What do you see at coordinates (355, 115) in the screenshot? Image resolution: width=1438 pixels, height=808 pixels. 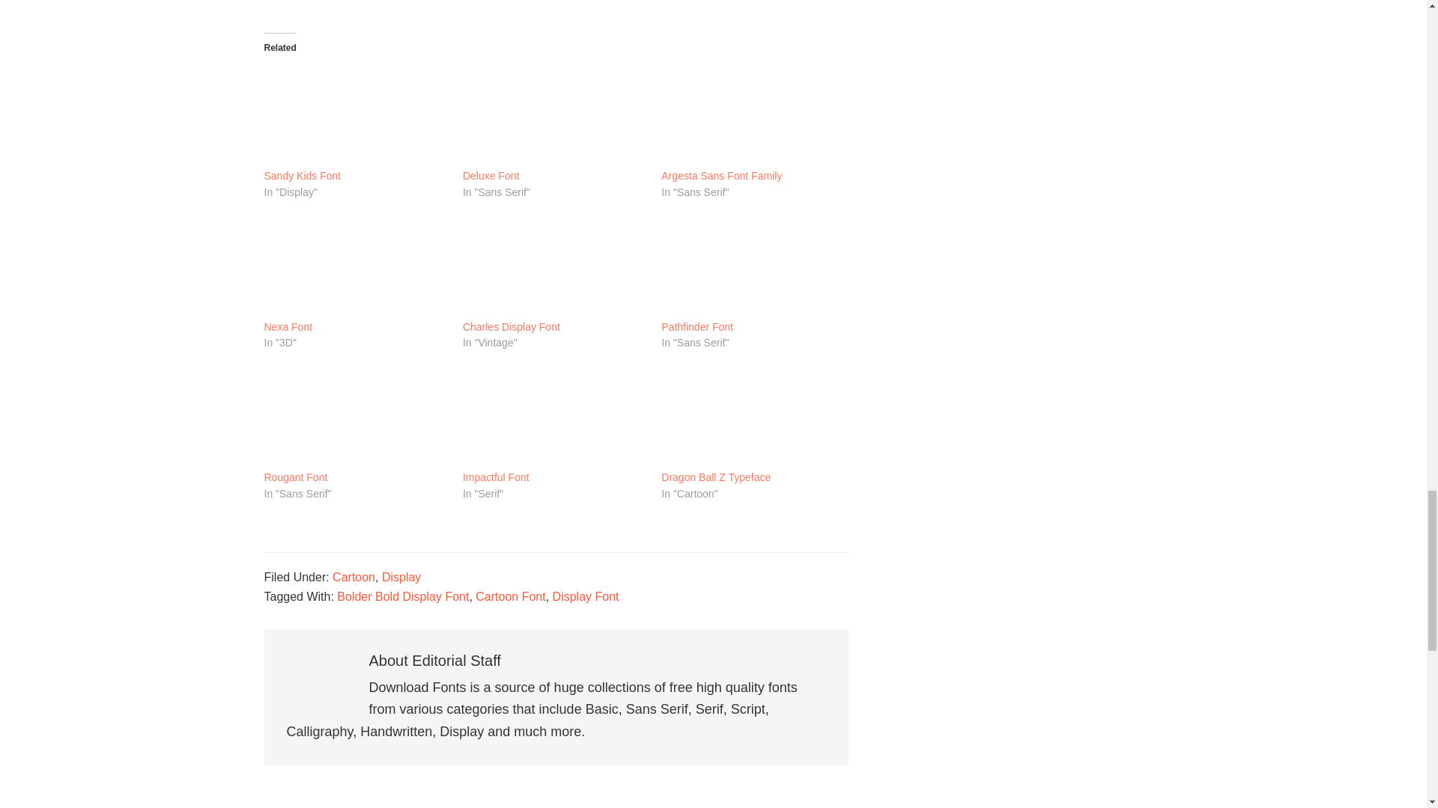 I see `Sandy Kids Font` at bounding box center [355, 115].